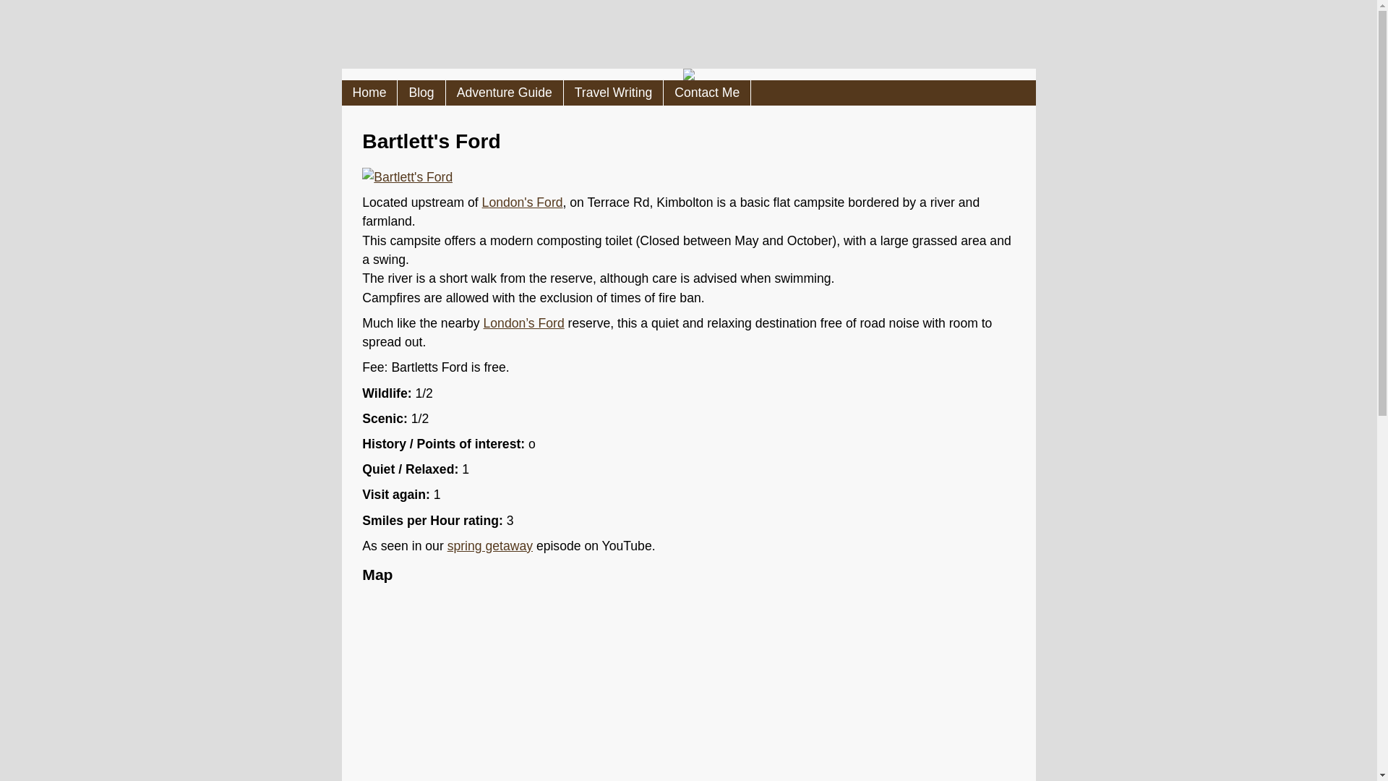  I want to click on Adventure Guide, so click(505, 93).